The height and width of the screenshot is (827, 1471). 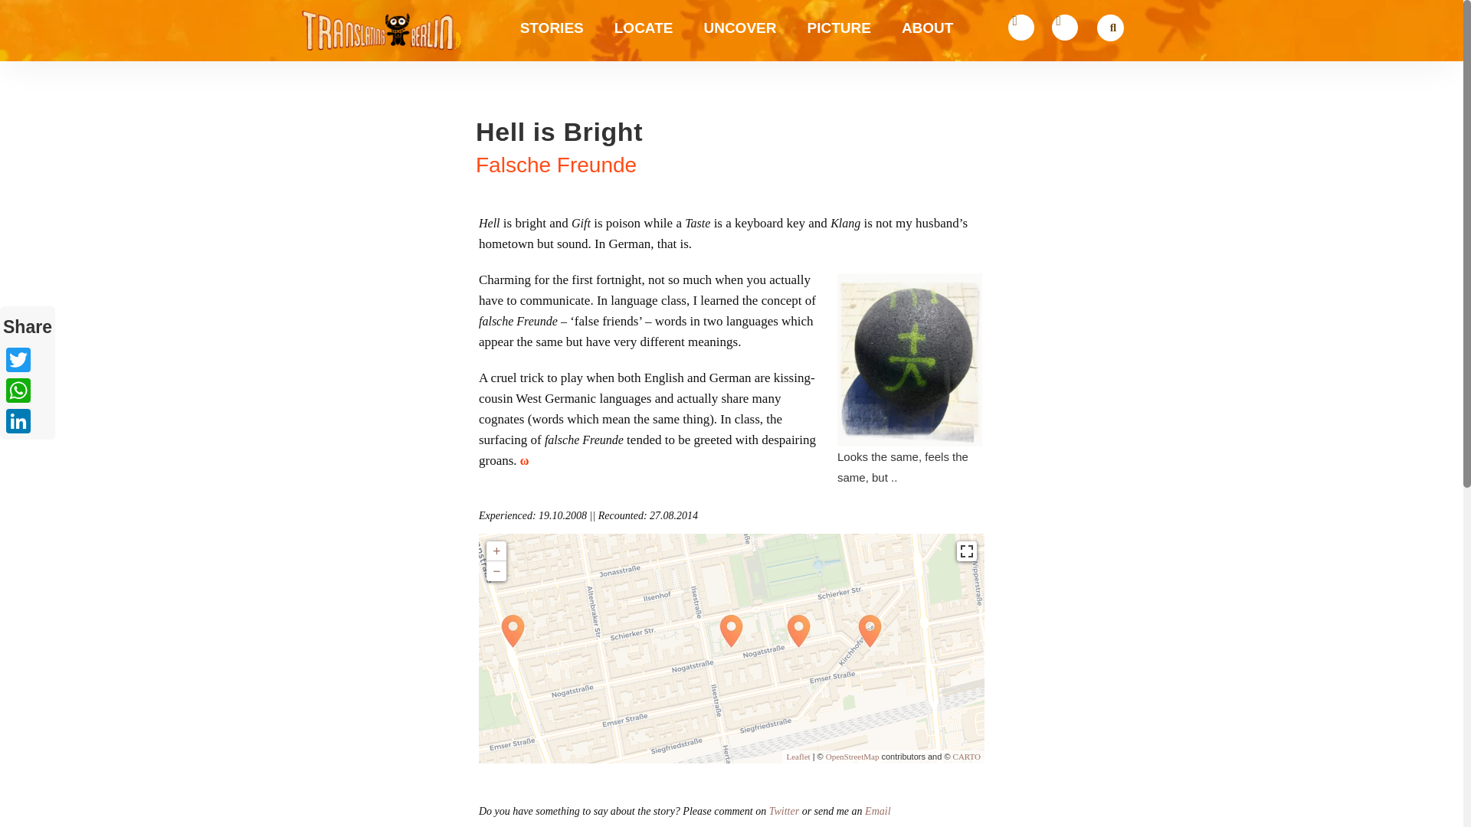 I want to click on WhatsApp, so click(x=27, y=391).